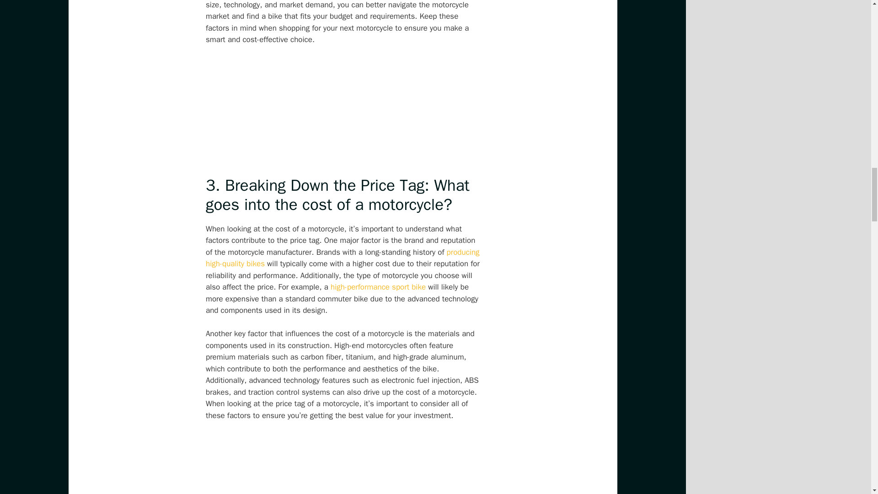  Describe the element at coordinates (342, 258) in the screenshot. I see `producing high-quality bikes` at that location.